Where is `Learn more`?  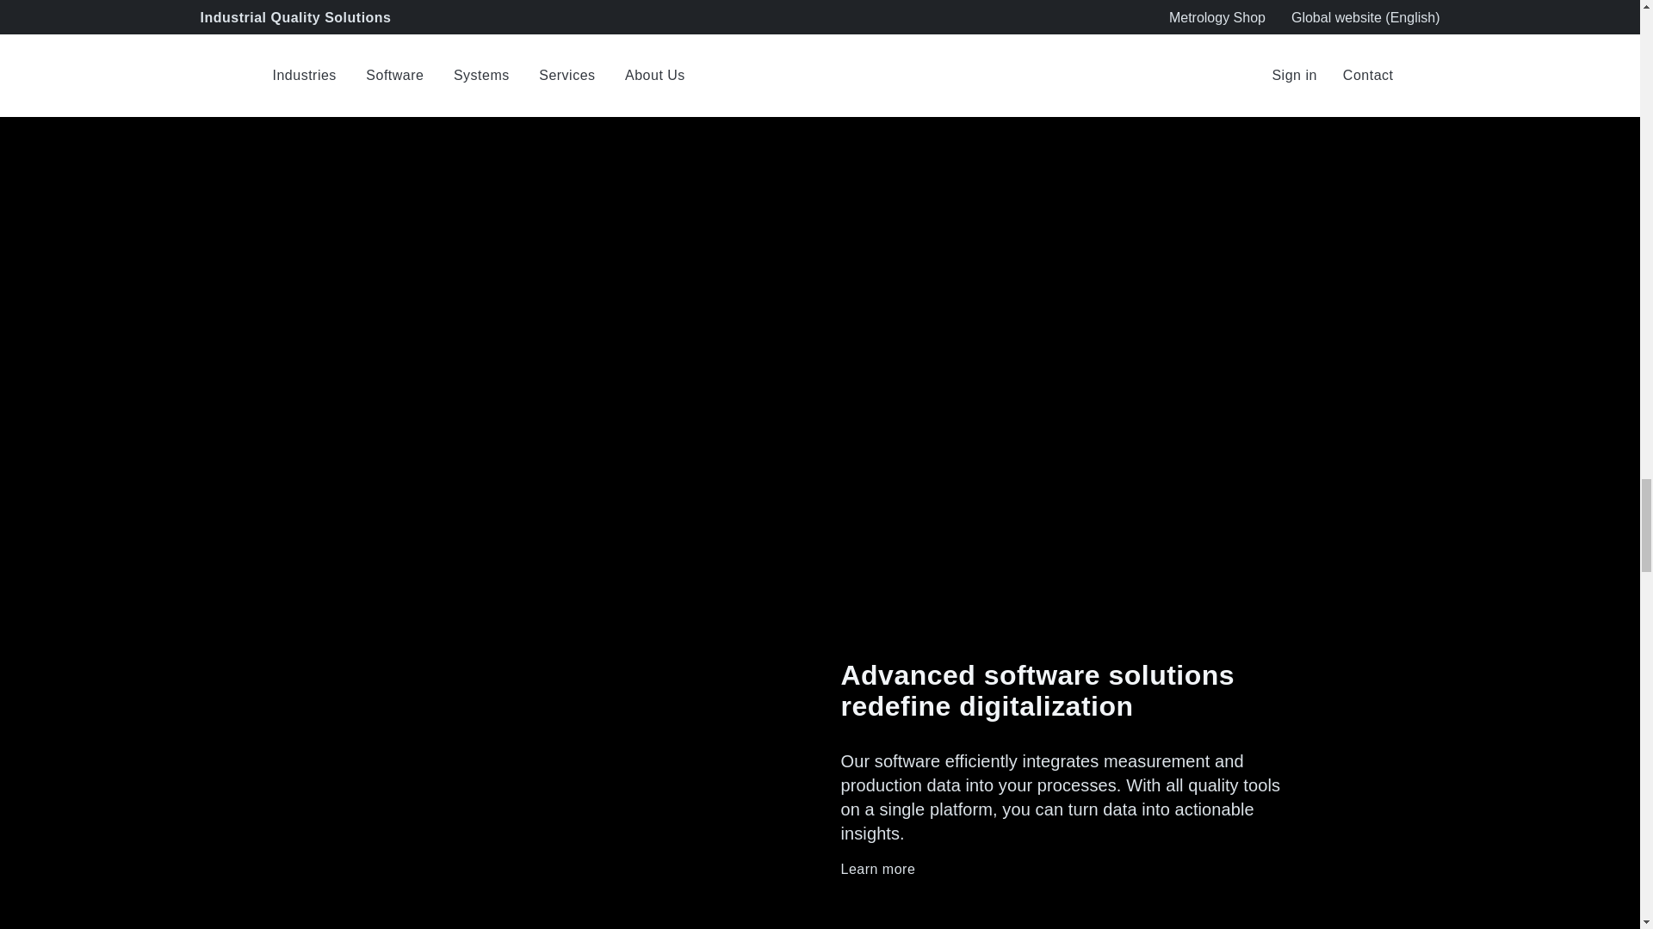 Learn more is located at coordinates (1062, 869).